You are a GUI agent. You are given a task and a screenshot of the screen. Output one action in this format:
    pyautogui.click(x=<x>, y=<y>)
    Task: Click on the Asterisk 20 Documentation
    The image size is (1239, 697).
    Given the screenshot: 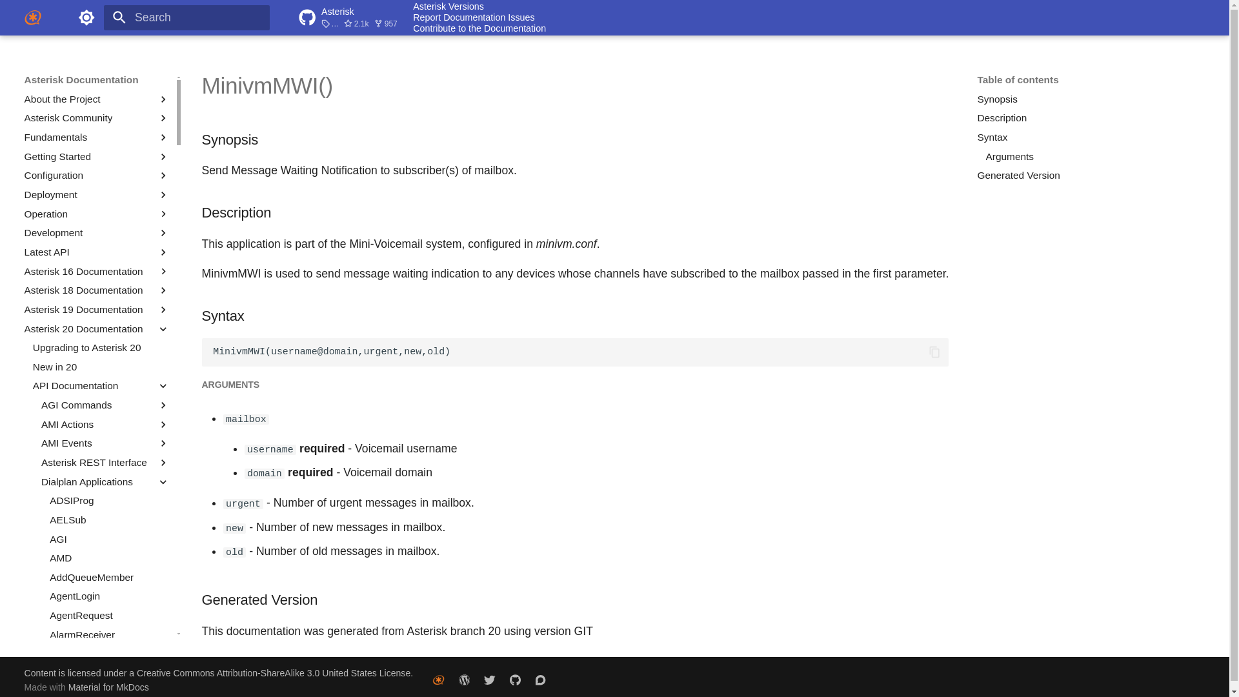 What is the action you would take?
    pyautogui.click(x=88, y=329)
    